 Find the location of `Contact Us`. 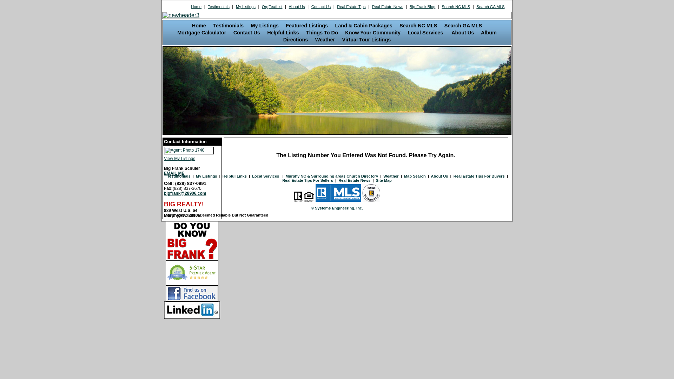

Contact Us is located at coordinates (247, 33).